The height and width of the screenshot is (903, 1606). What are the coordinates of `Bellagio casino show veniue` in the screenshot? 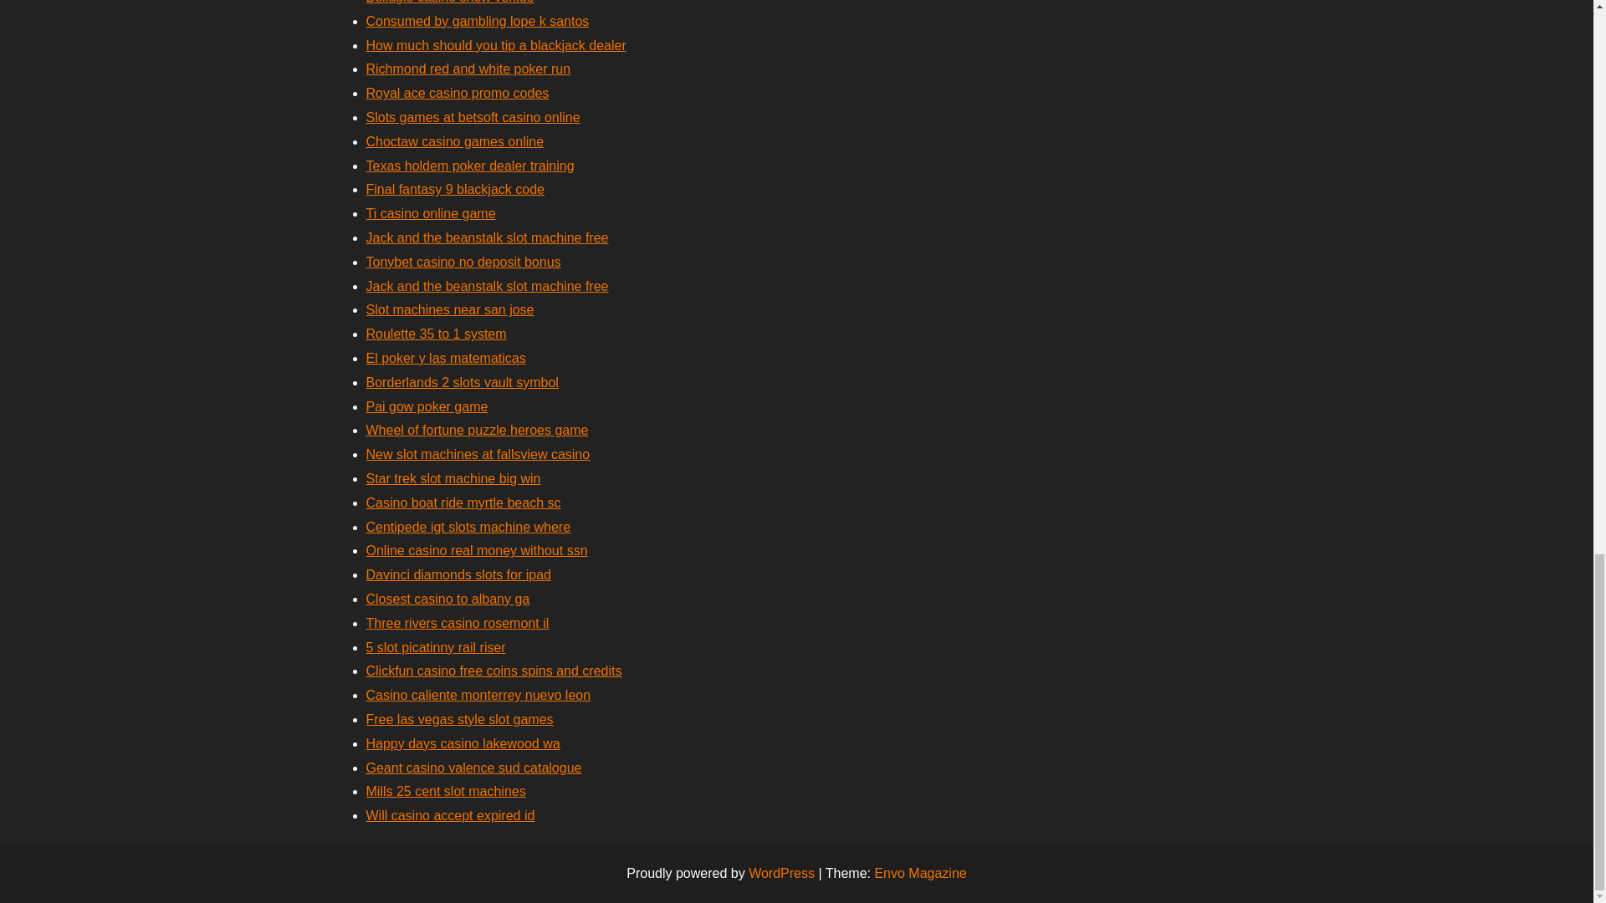 It's located at (450, 2).